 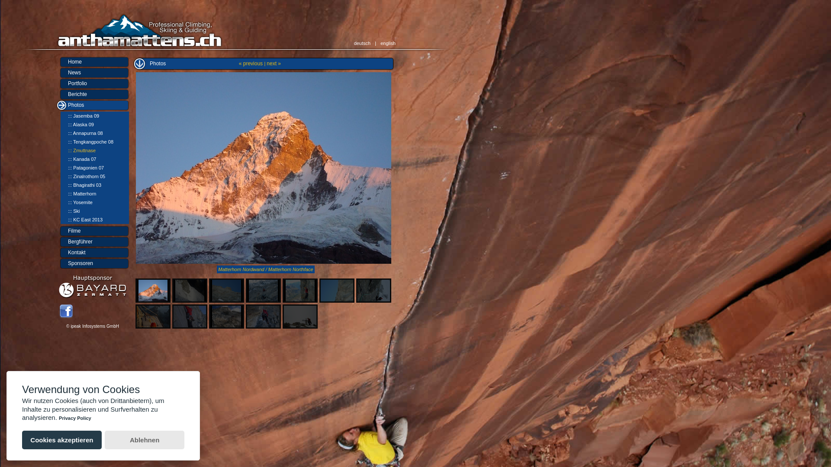 I want to click on Portfolio, so click(x=93, y=84).